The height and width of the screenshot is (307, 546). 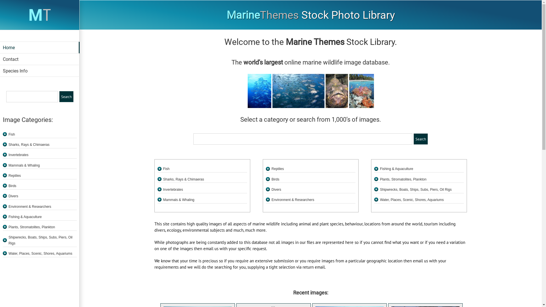 I want to click on Mammals & Whaling, so click(x=43, y=165).